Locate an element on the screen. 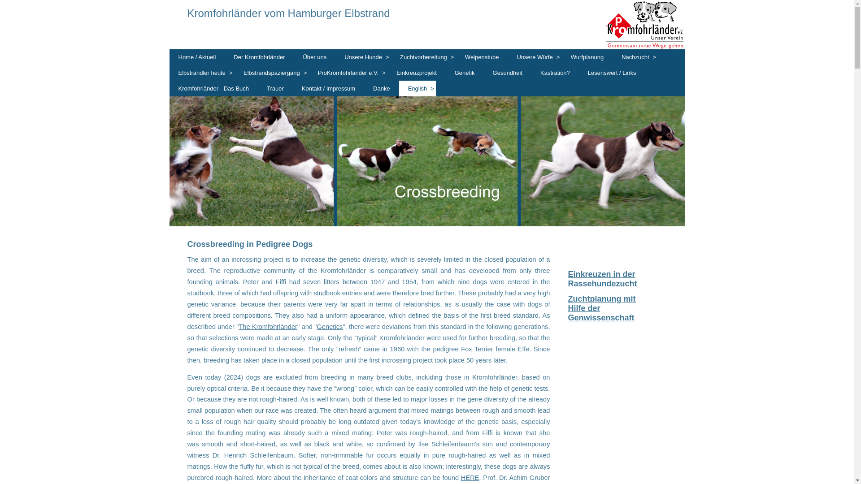  Nachzucht is located at coordinates (635, 57).